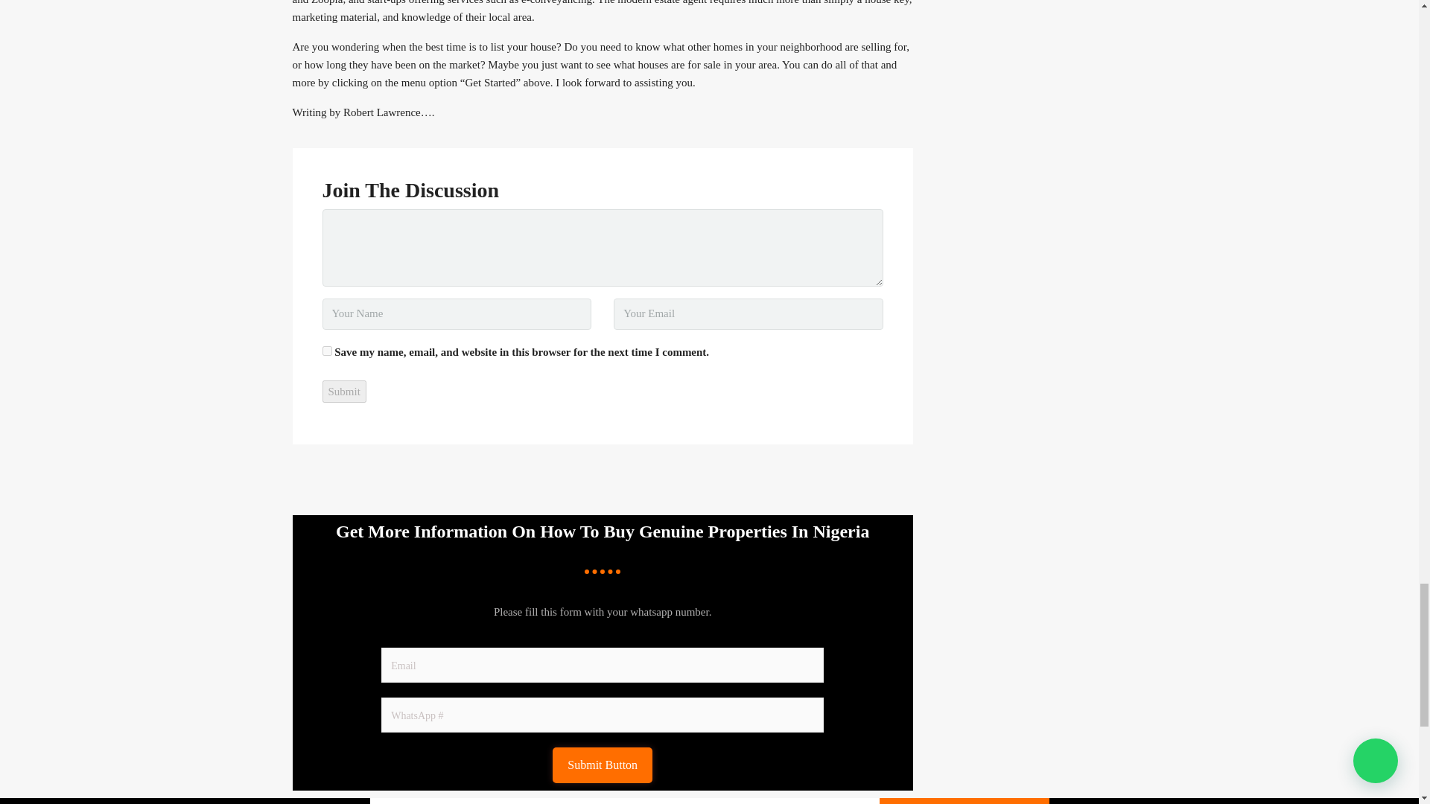 The width and height of the screenshot is (1430, 804). Describe the element at coordinates (344, 392) in the screenshot. I see `Submit` at that location.